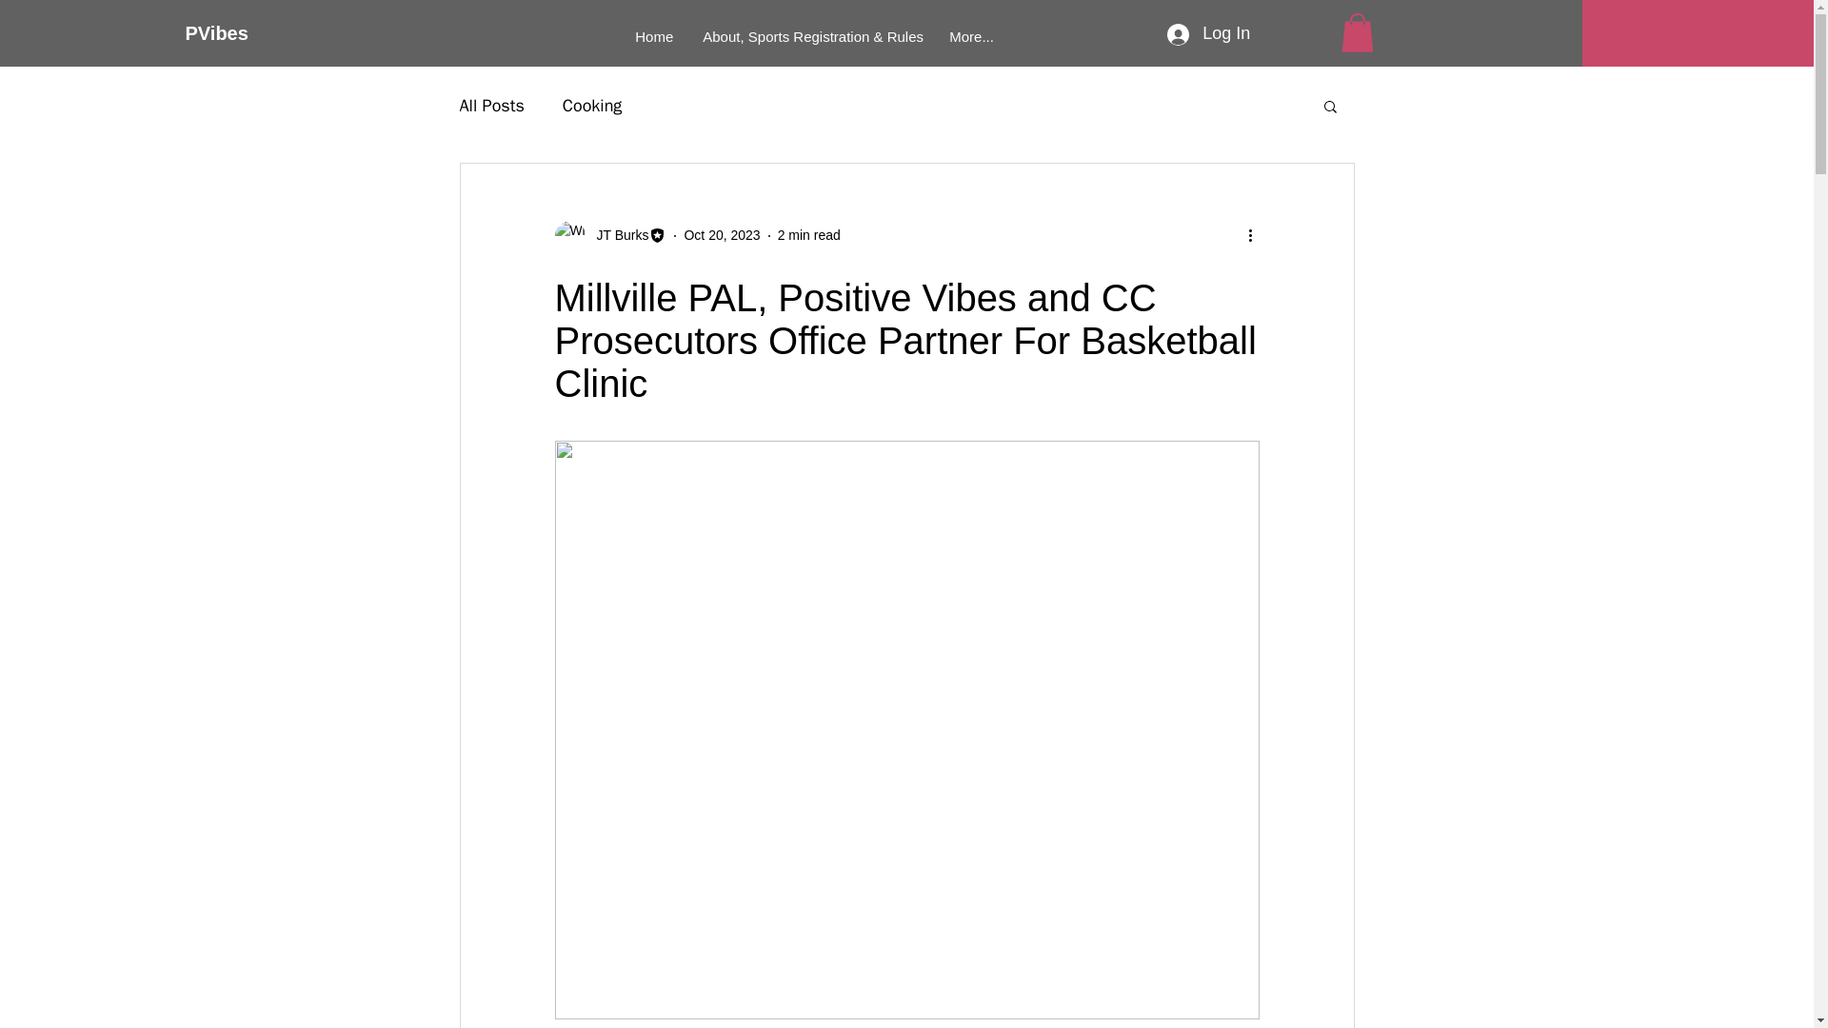 The width and height of the screenshot is (1828, 1028). I want to click on JT Burks, so click(609, 236).